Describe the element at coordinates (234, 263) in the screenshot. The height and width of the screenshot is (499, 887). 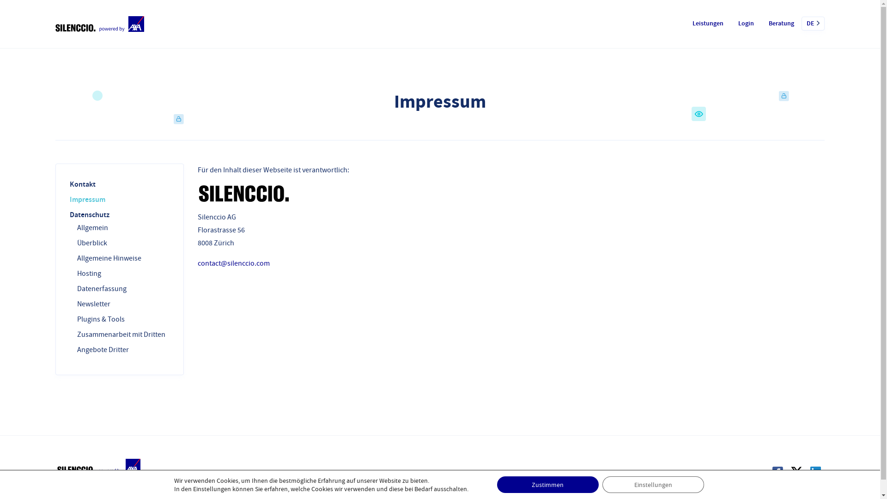
I see `contact@silenccio.com` at that location.